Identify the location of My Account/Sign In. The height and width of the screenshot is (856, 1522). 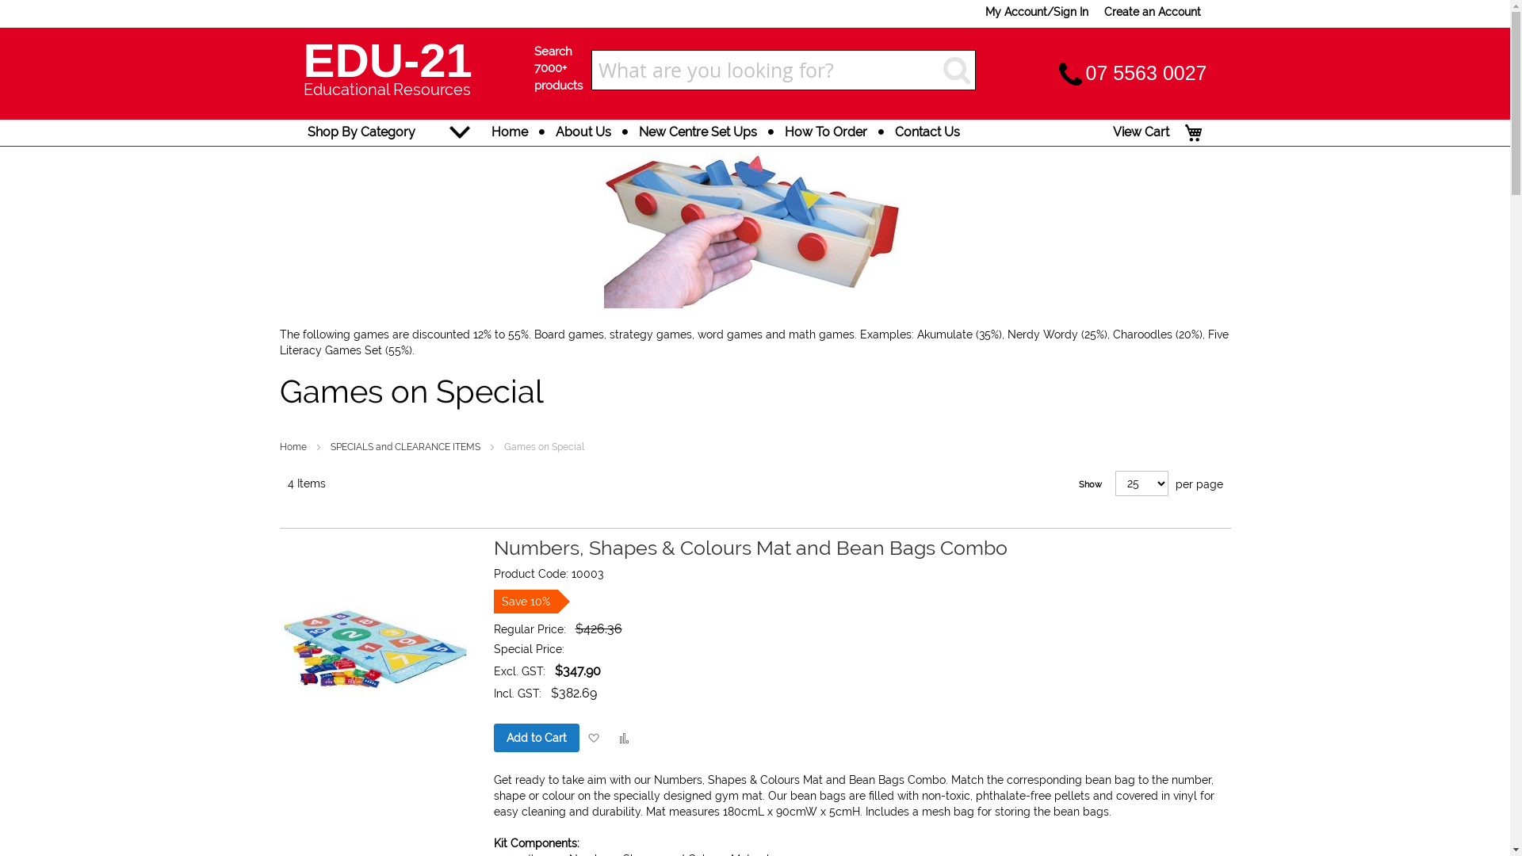
(1036, 12).